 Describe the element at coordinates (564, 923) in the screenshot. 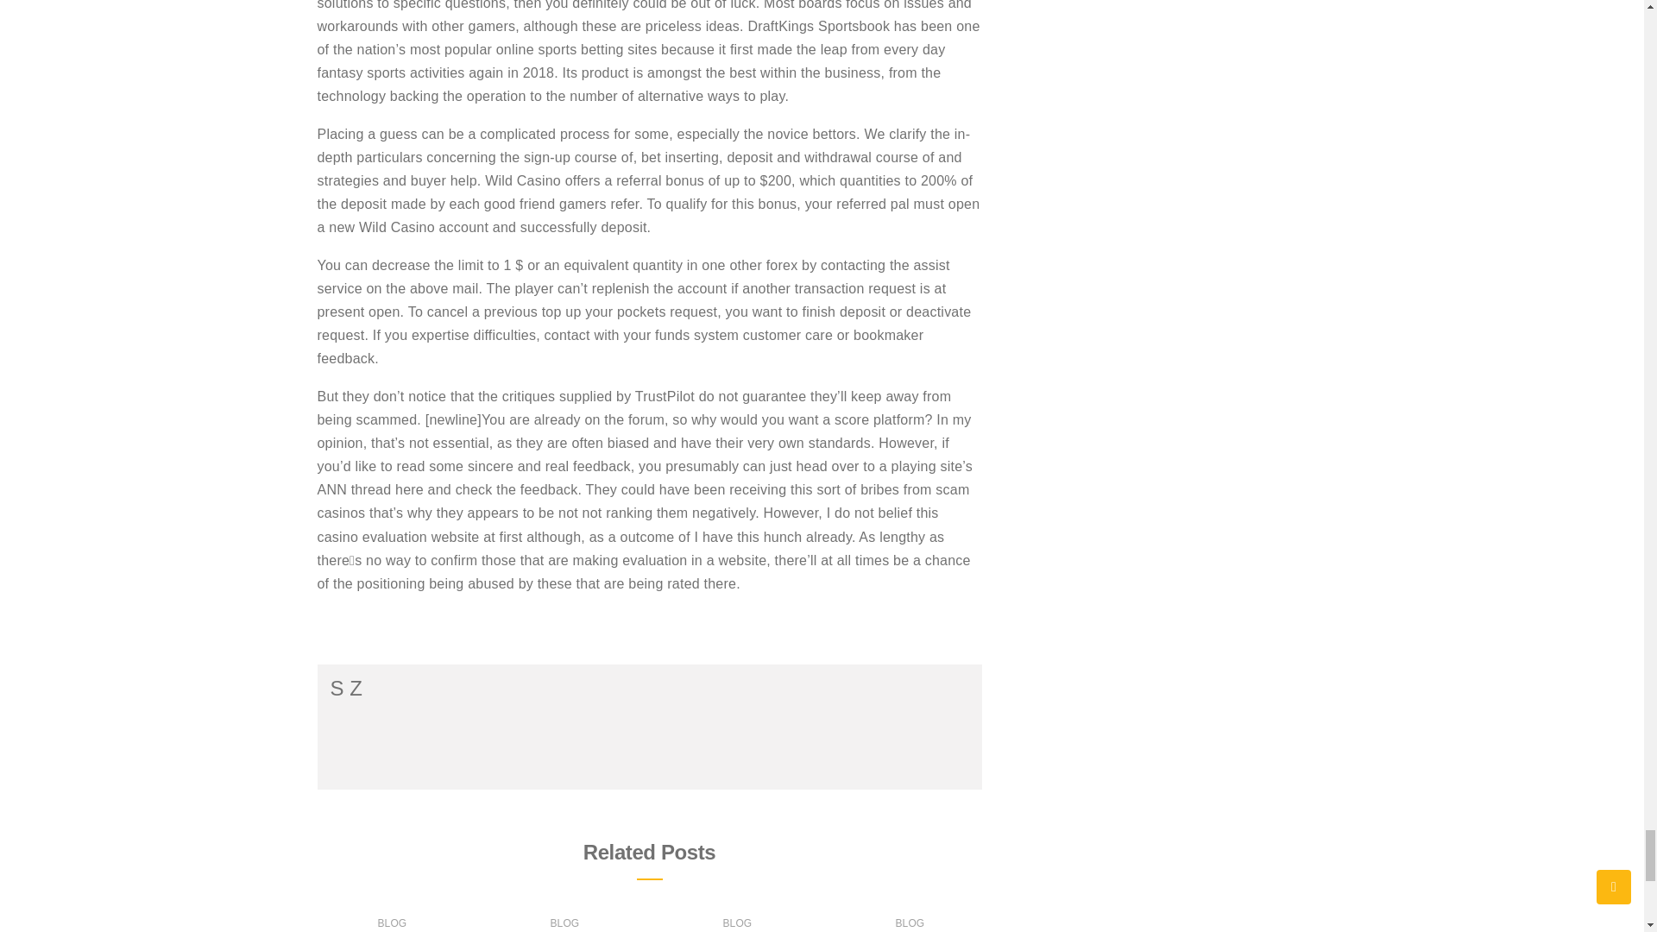

I see `BLOG` at that location.